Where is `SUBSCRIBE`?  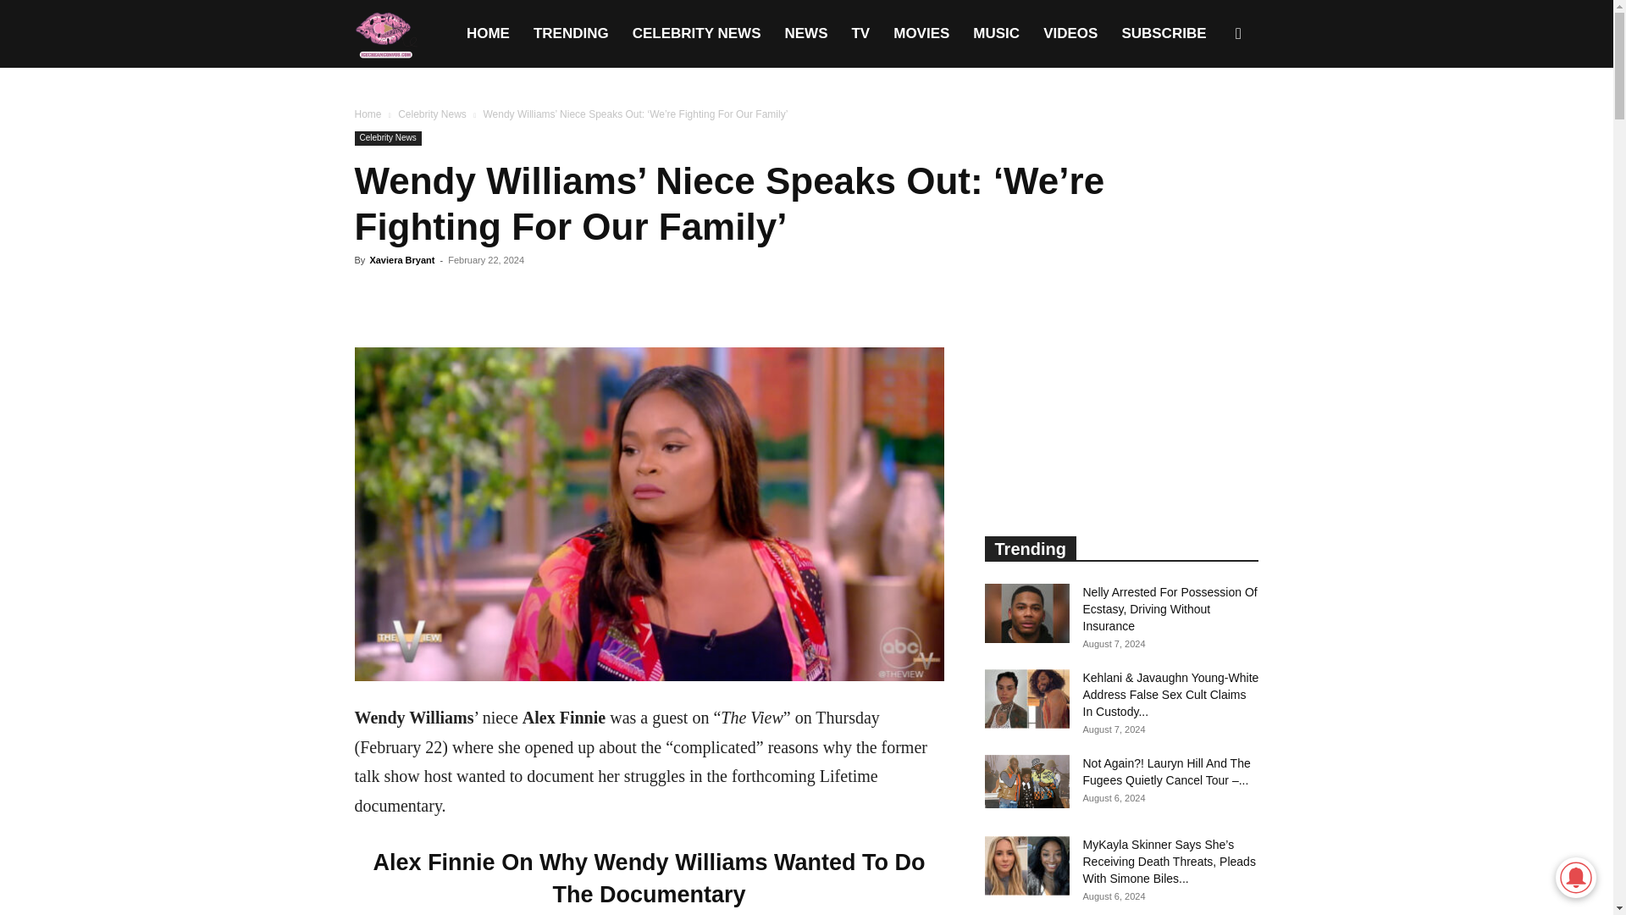 SUBSCRIBE is located at coordinates (1164, 34).